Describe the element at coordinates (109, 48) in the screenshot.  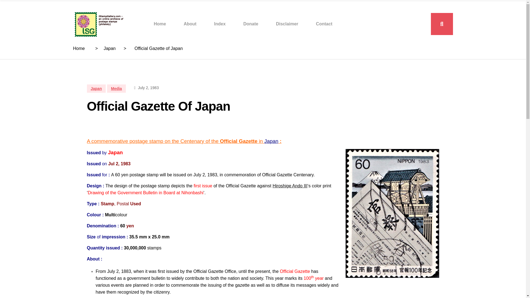
I see `Japan` at that location.